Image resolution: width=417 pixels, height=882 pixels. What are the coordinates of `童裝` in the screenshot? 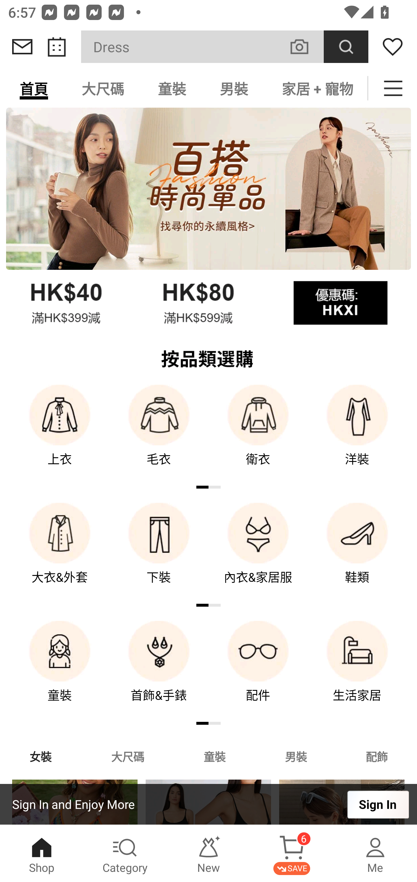 It's located at (60, 669).